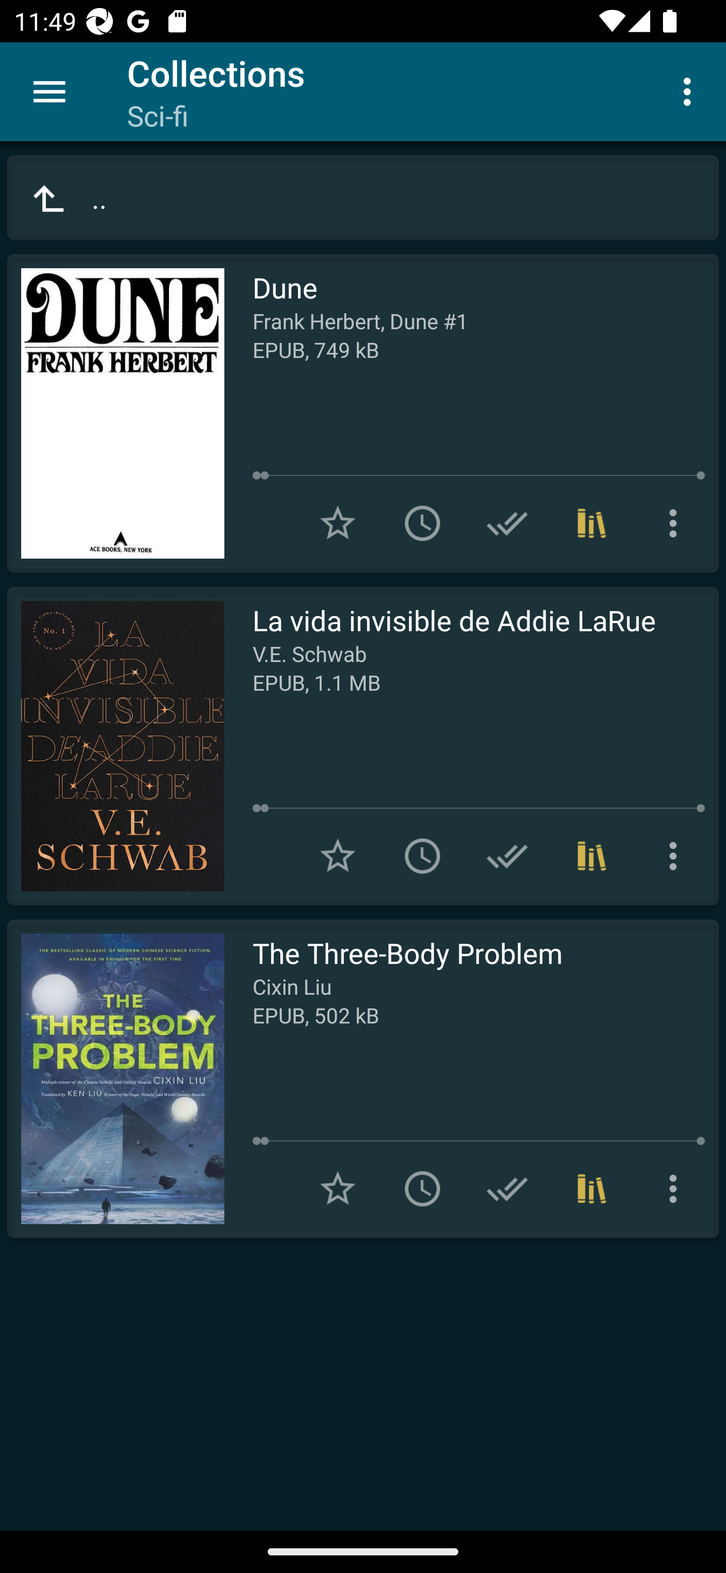 This screenshot has height=1573, width=726. What do you see at coordinates (592, 523) in the screenshot?
I see `Collections (1)` at bounding box center [592, 523].